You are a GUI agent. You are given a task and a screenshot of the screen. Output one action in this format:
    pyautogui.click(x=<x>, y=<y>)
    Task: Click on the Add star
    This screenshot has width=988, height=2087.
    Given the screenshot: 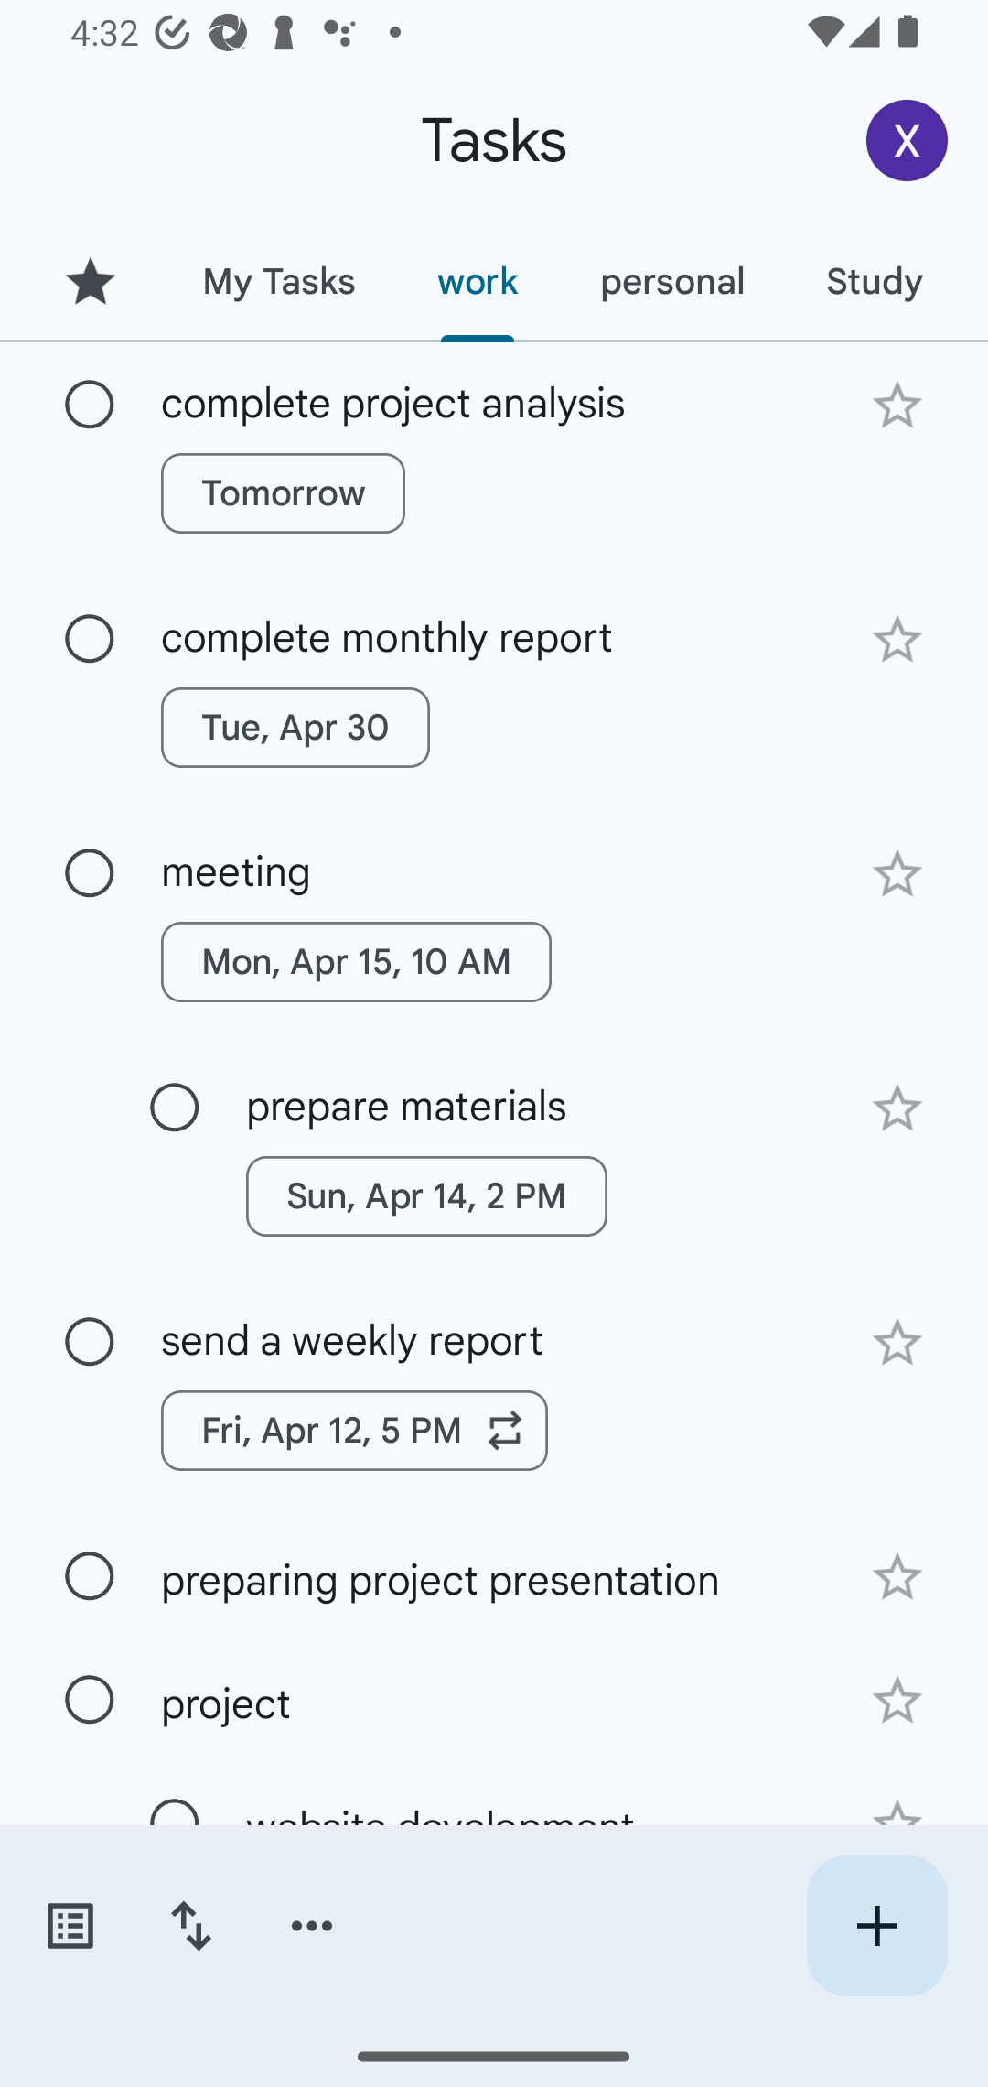 What is the action you would take?
    pyautogui.click(x=897, y=1701)
    